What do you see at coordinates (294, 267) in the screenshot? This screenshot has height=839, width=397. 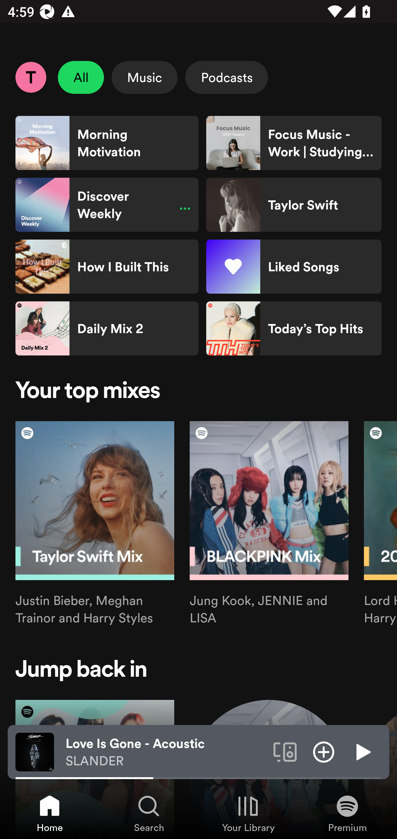 I see `Liked Songs Shortcut Liked Songs` at bounding box center [294, 267].